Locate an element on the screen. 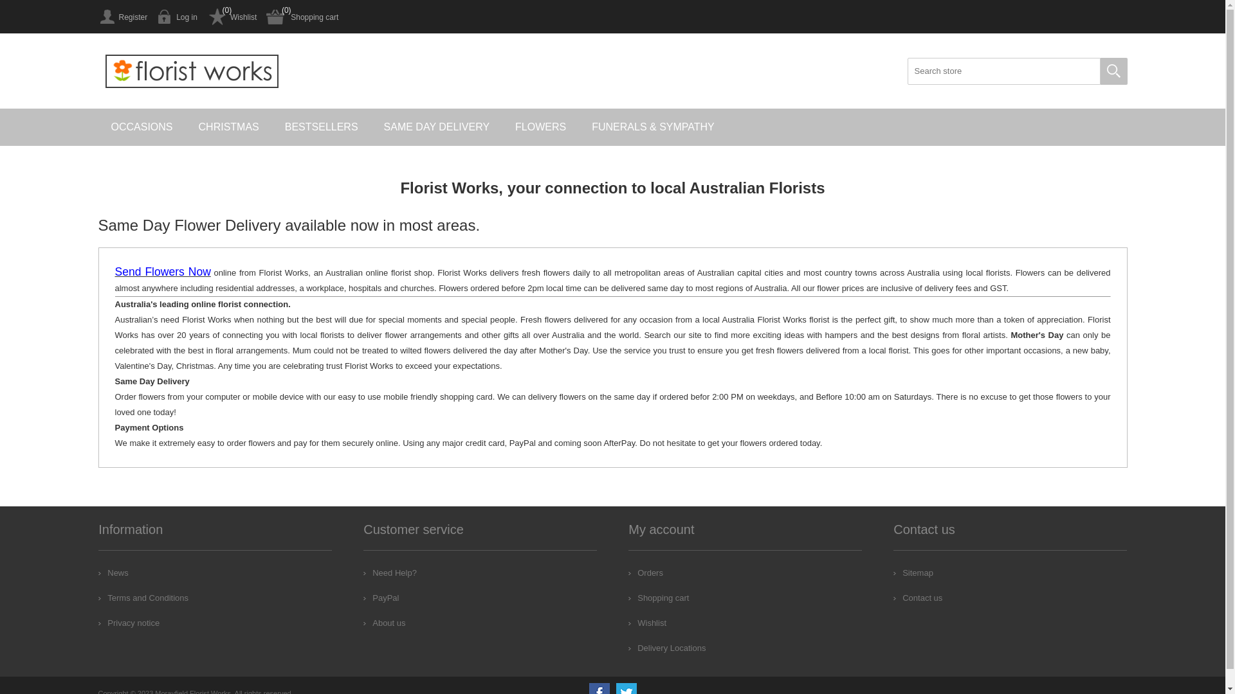 Image resolution: width=1235 pixels, height=694 pixels. OCCASIONS is located at coordinates (142, 127).